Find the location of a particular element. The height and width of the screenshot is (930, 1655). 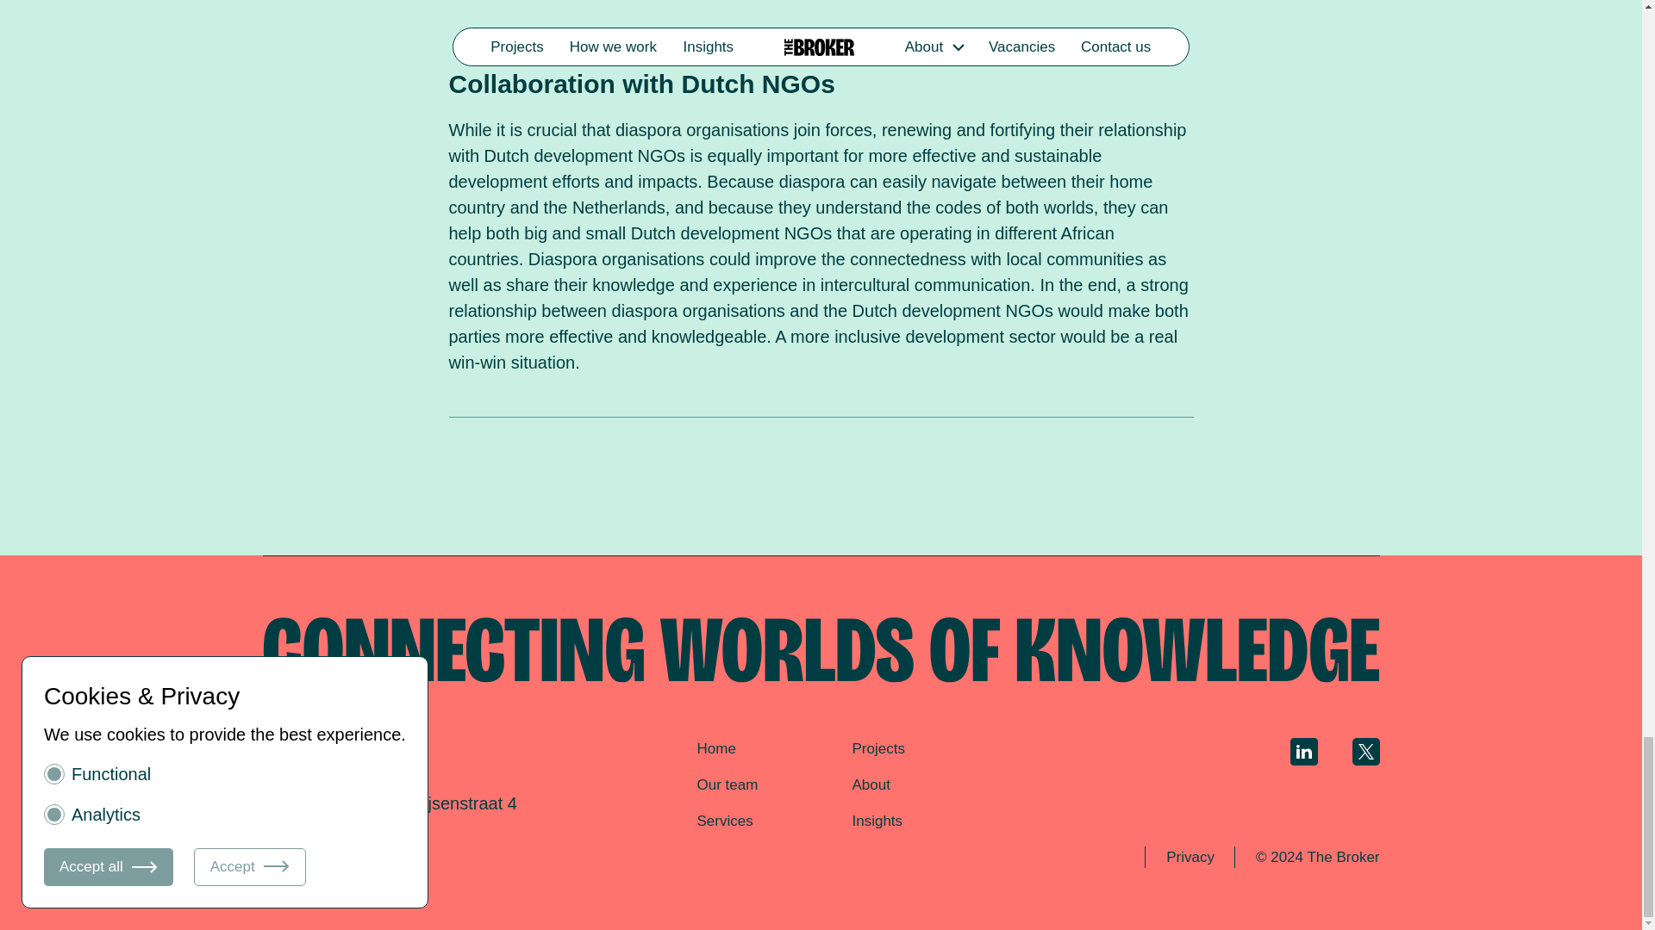

Our team is located at coordinates (728, 784).